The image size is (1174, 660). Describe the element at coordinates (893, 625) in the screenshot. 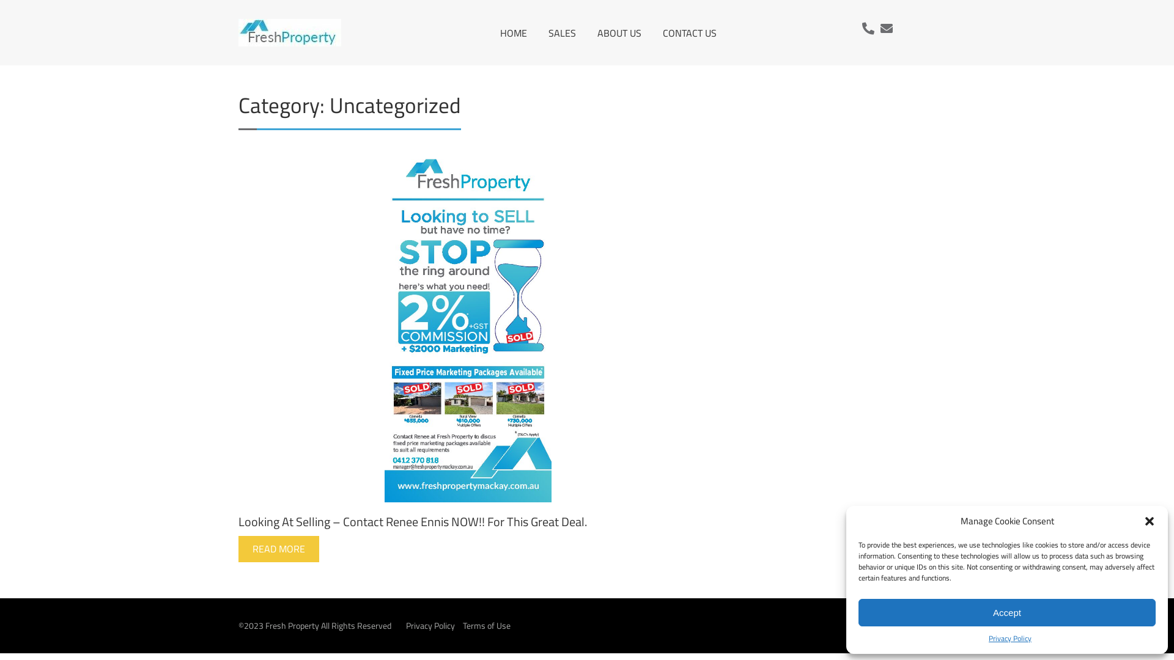

I see `Facebook` at that location.